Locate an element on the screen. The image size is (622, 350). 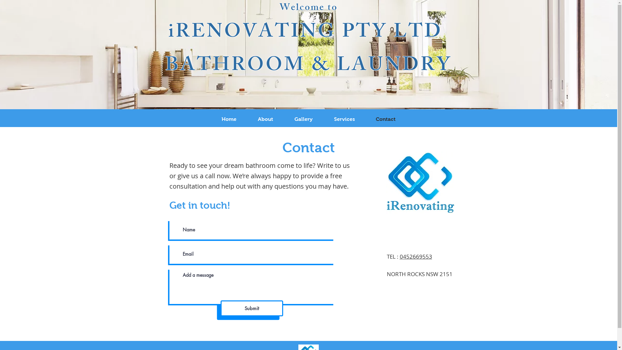
Contact is located at coordinates (386, 119).